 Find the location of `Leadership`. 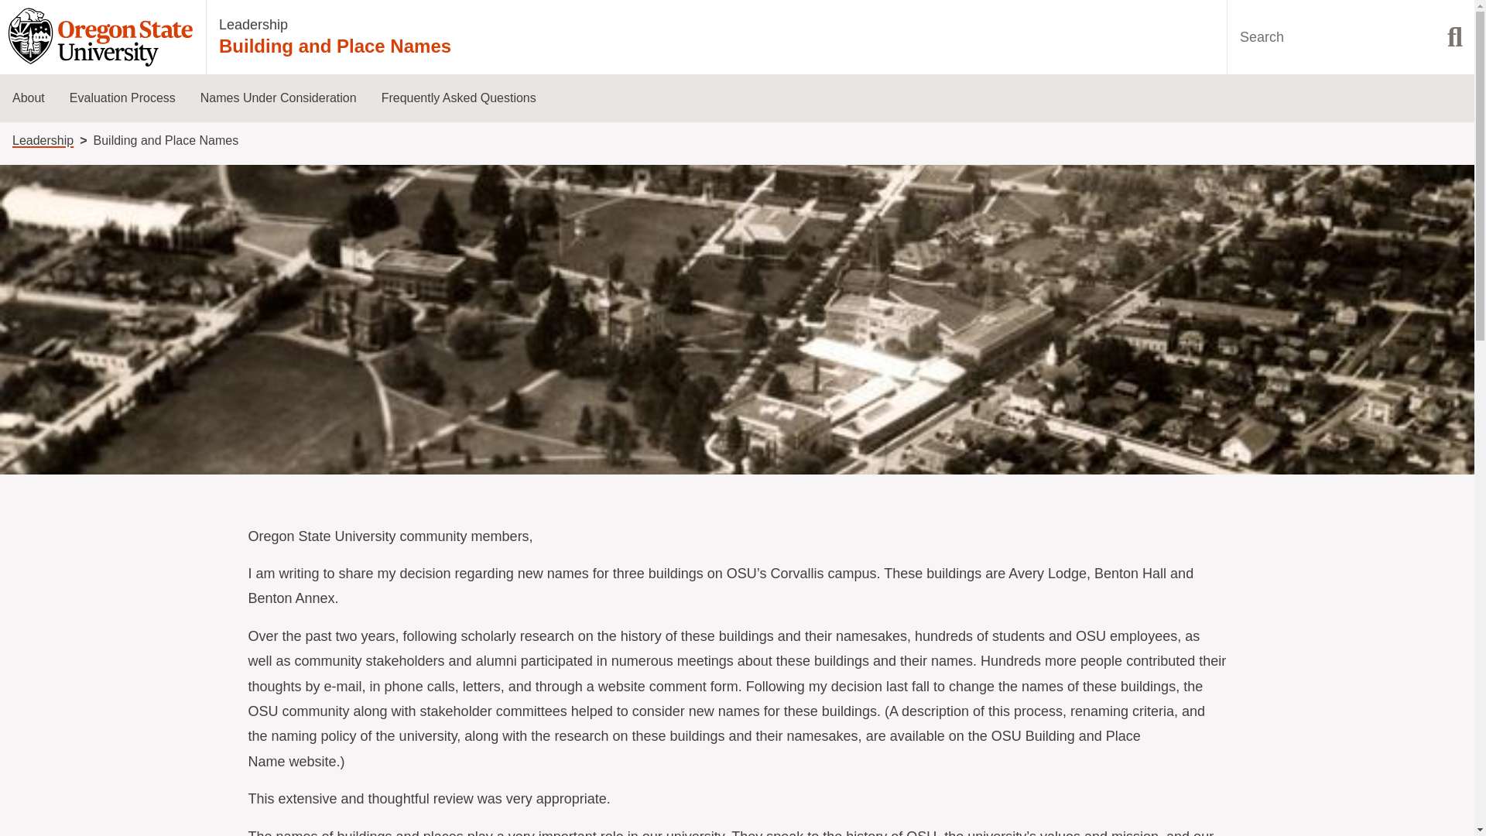

Leadership is located at coordinates (42, 140).